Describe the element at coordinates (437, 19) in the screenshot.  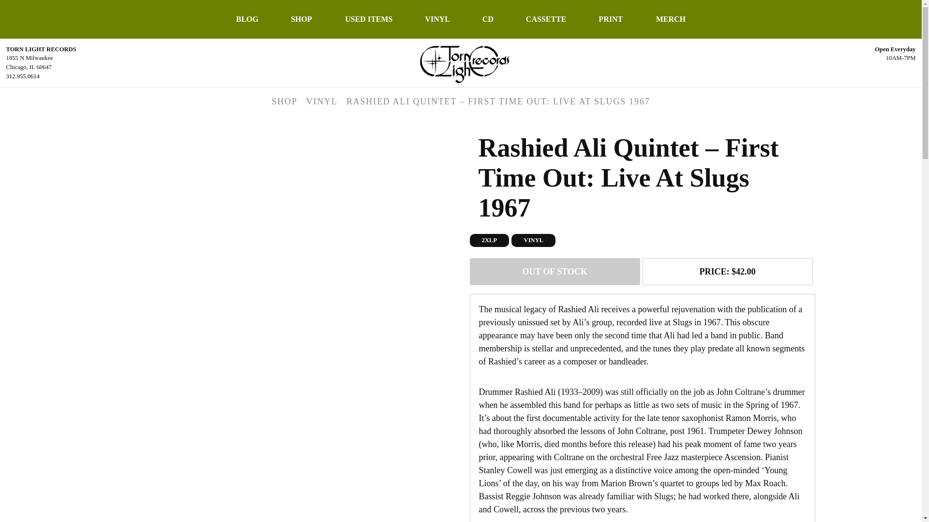
I see `VINYL` at that location.